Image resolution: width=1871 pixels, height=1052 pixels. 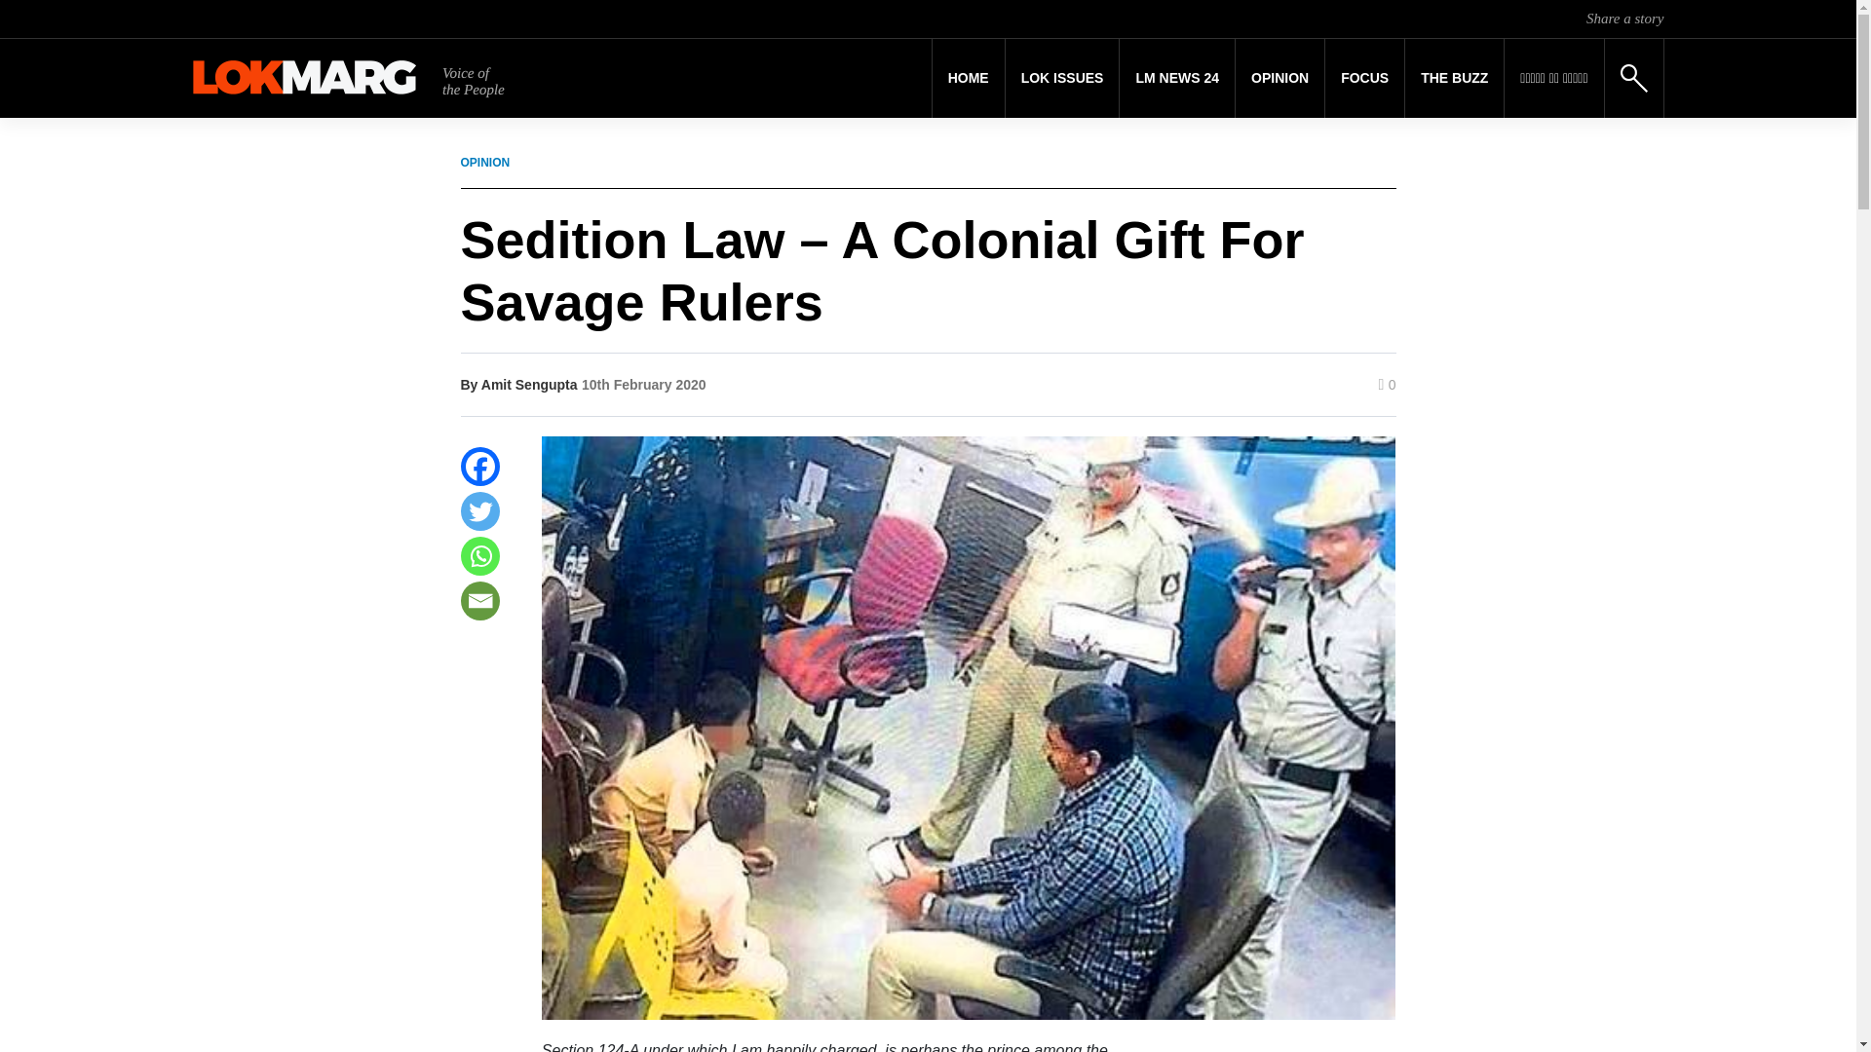 I want to click on LOK ISSUES, so click(x=1062, y=78).